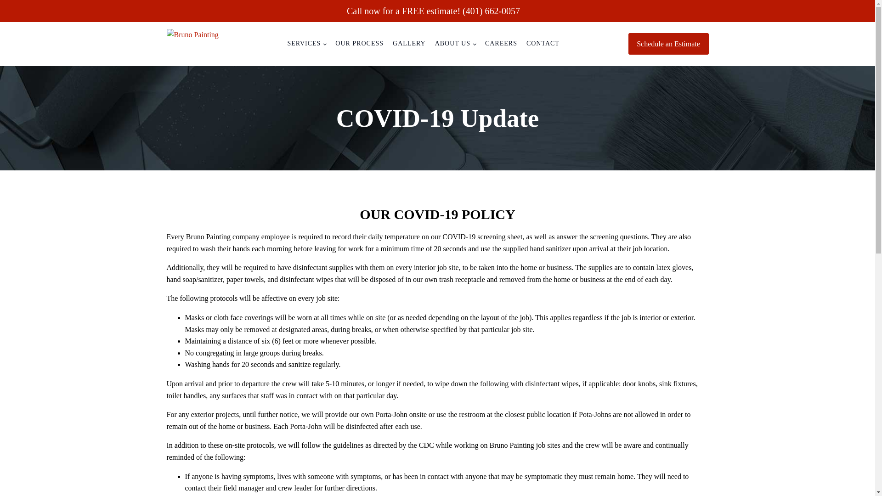 Image resolution: width=882 pixels, height=496 pixels. I want to click on Schedule an Estimate, so click(668, 44).